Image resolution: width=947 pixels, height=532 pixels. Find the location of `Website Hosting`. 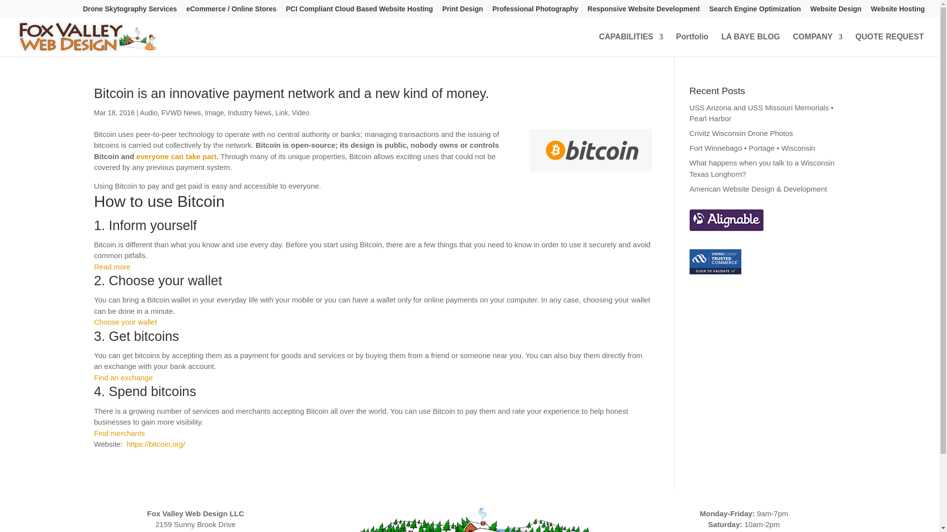

Website Hosting is located at coordinates (898, 11).